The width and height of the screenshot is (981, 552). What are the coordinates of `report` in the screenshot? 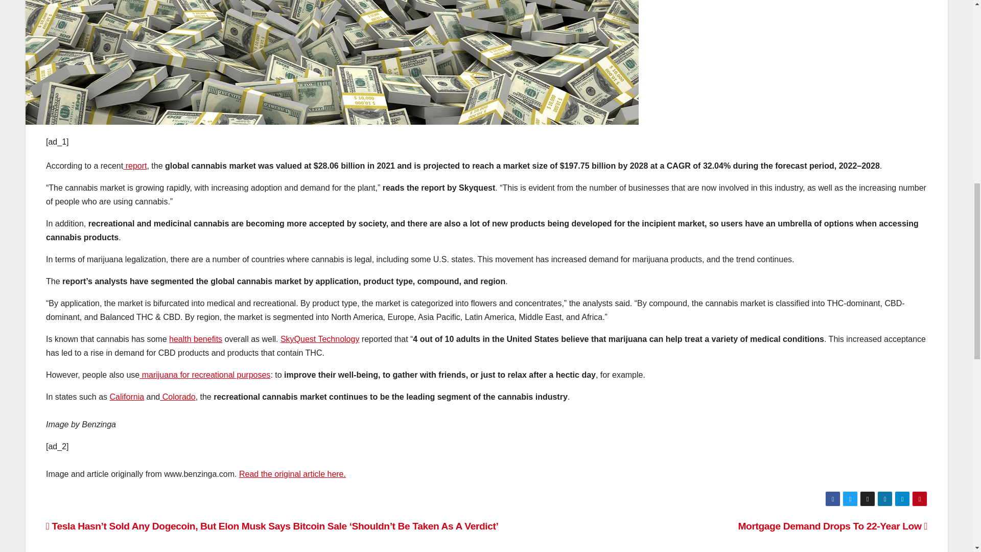 It's located at (135, 166).